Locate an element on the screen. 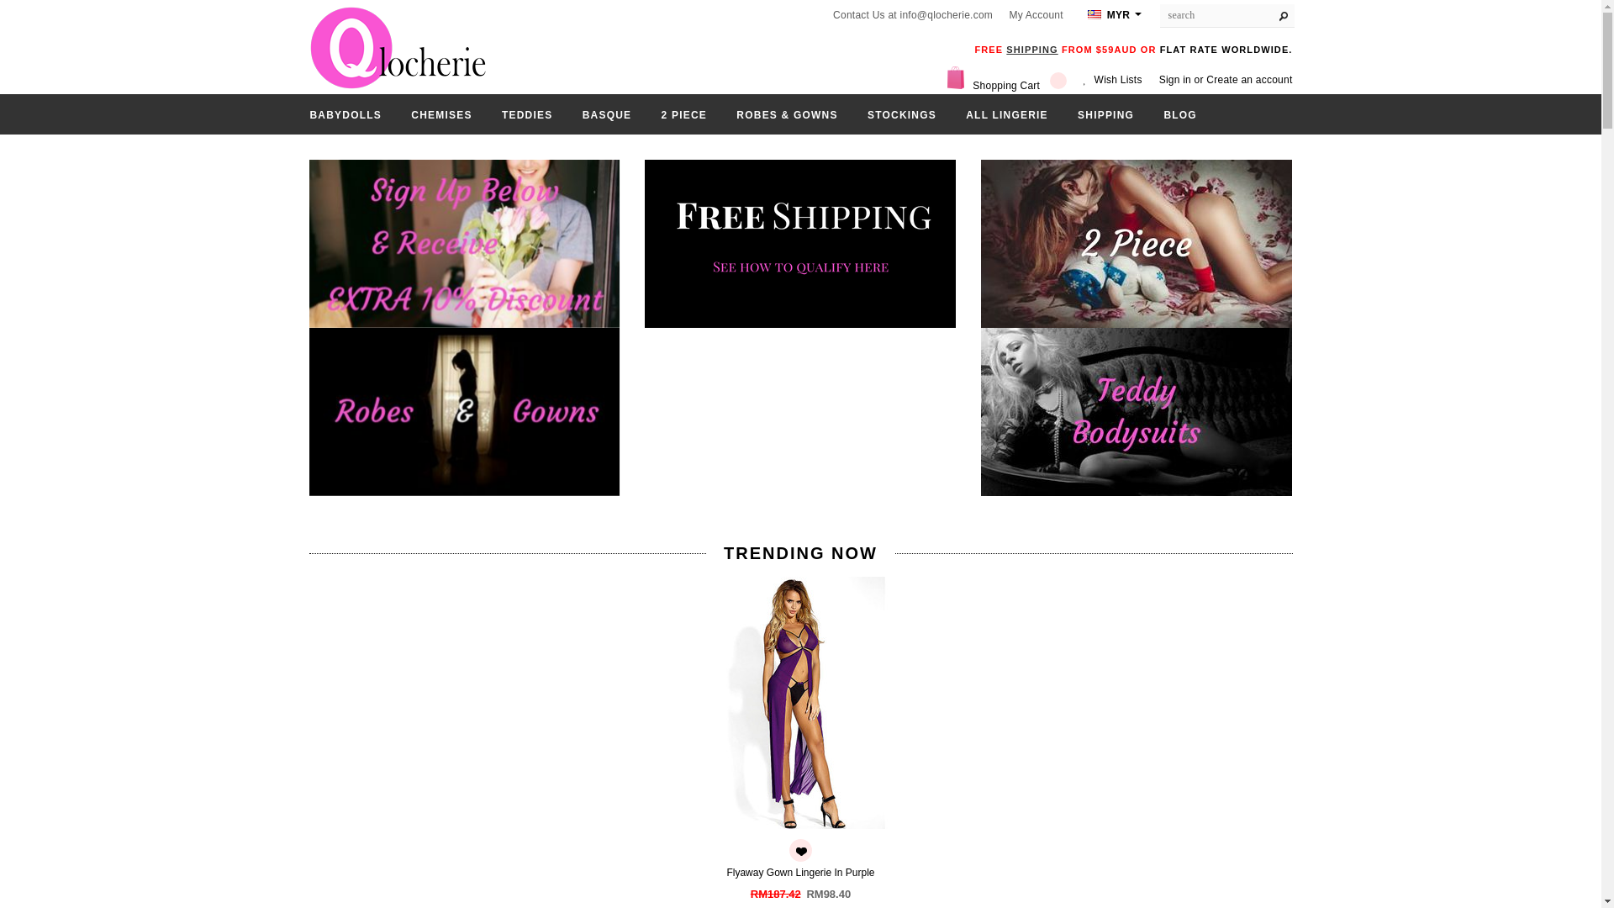  Shopping Cart is located at coordinates (1009, 83).